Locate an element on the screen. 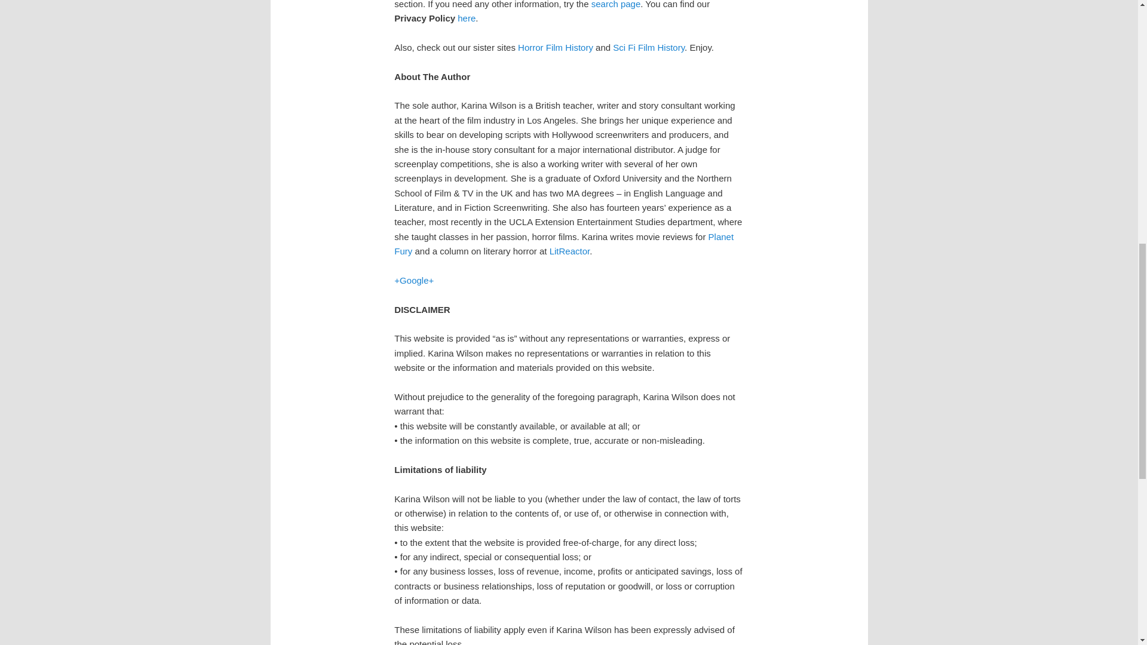  search page is located at coordinates (617, 5).